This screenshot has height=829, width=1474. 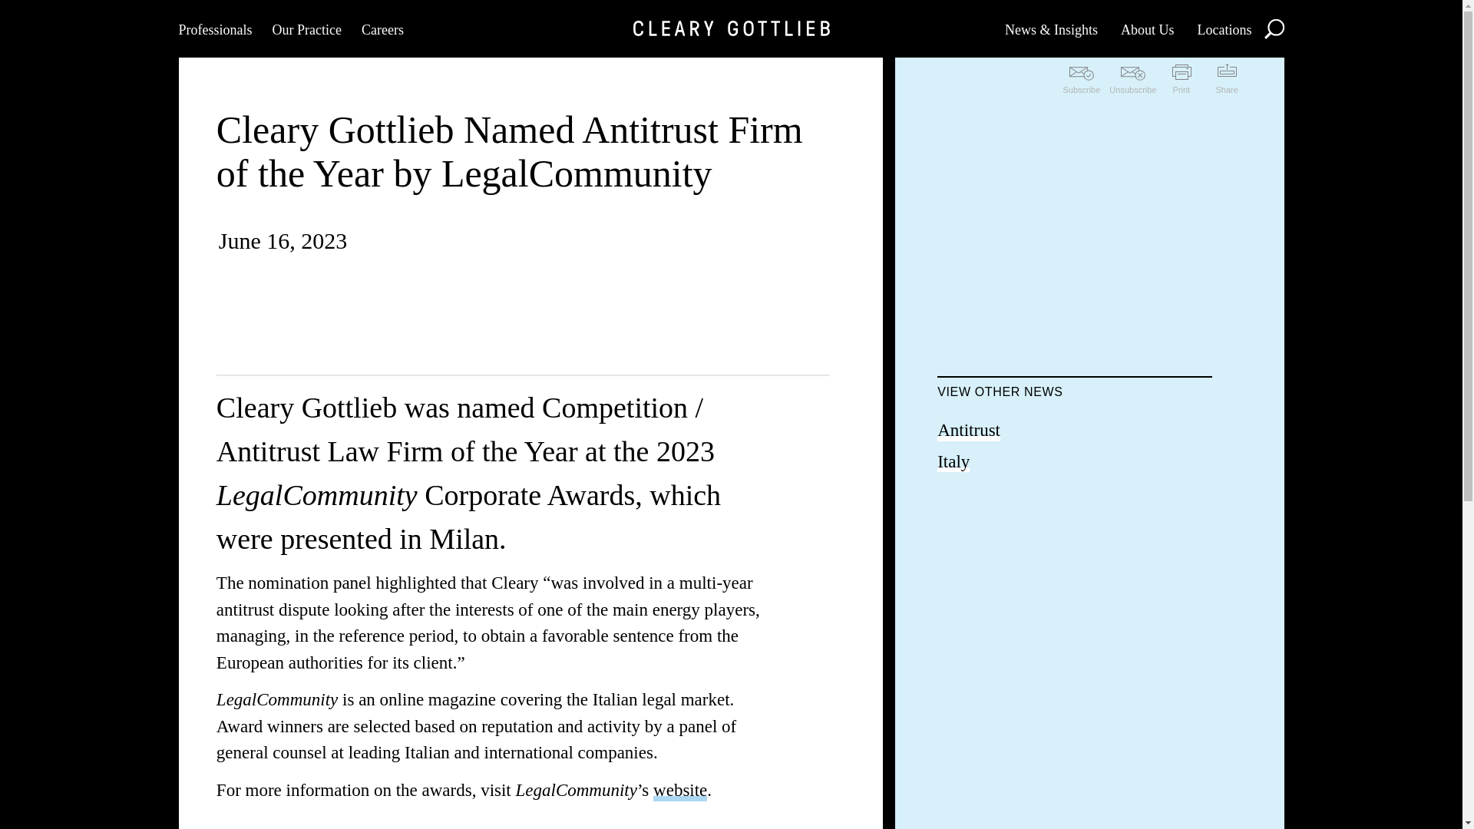 What do you see at coordinates (215, 28) in the screenshot?
I see `Professionals` at bounding box center [215, 28].